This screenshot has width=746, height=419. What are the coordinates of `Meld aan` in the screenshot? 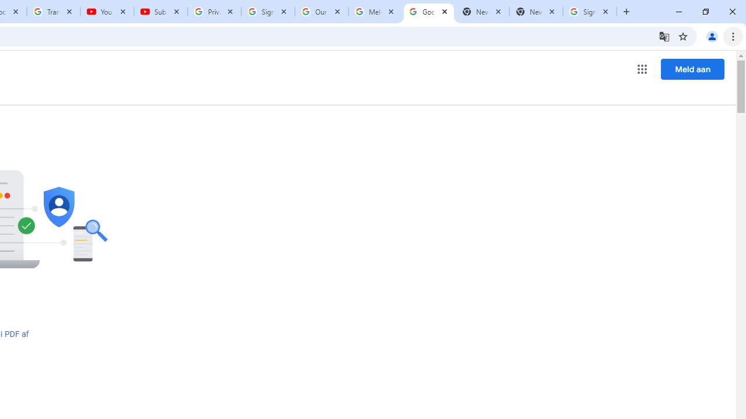 It's located at (692, 69).